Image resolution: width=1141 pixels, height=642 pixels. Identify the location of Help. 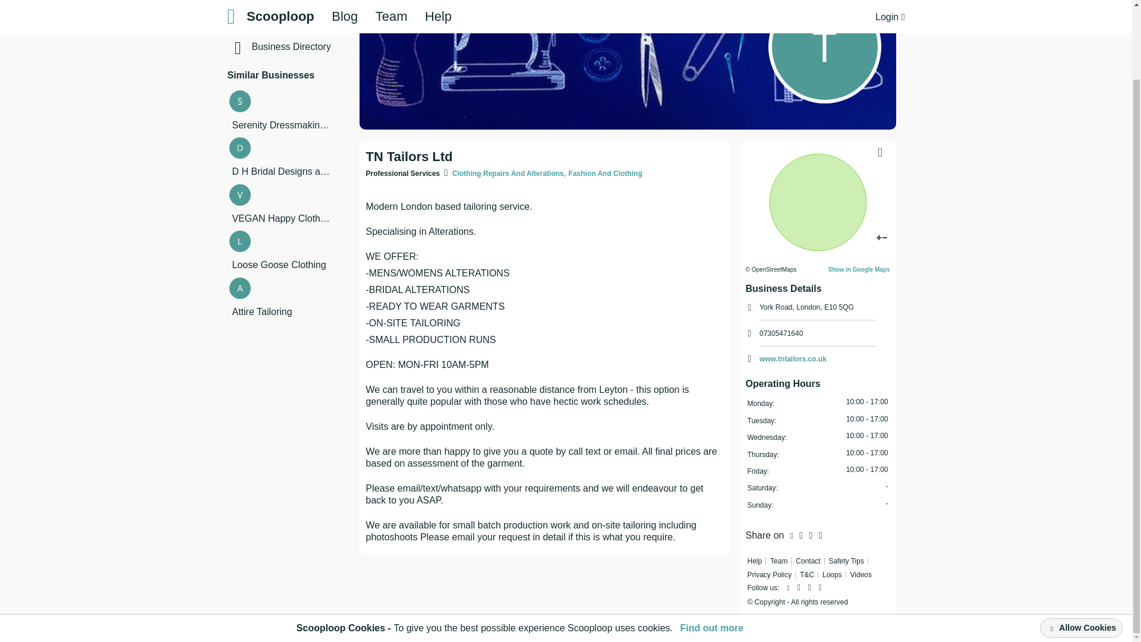
(755, 561).